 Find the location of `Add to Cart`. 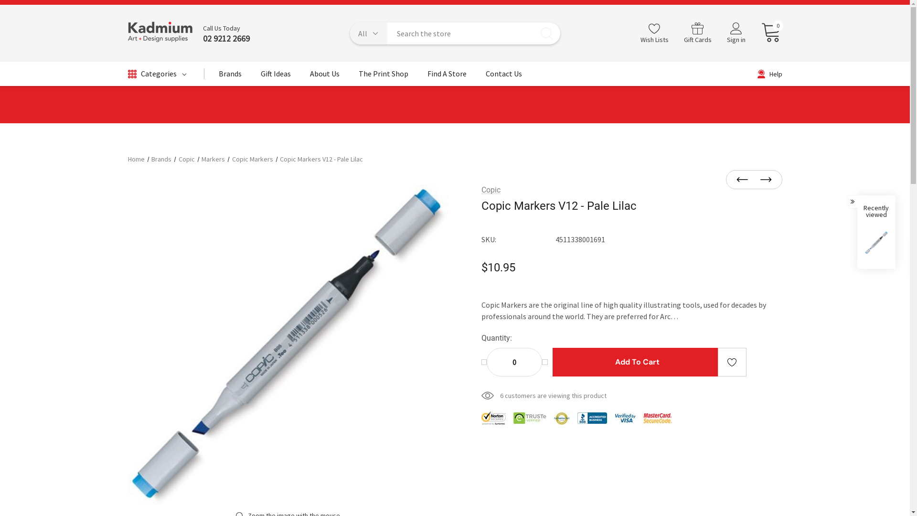

Add to Cart is located at coordinates (637, 362).